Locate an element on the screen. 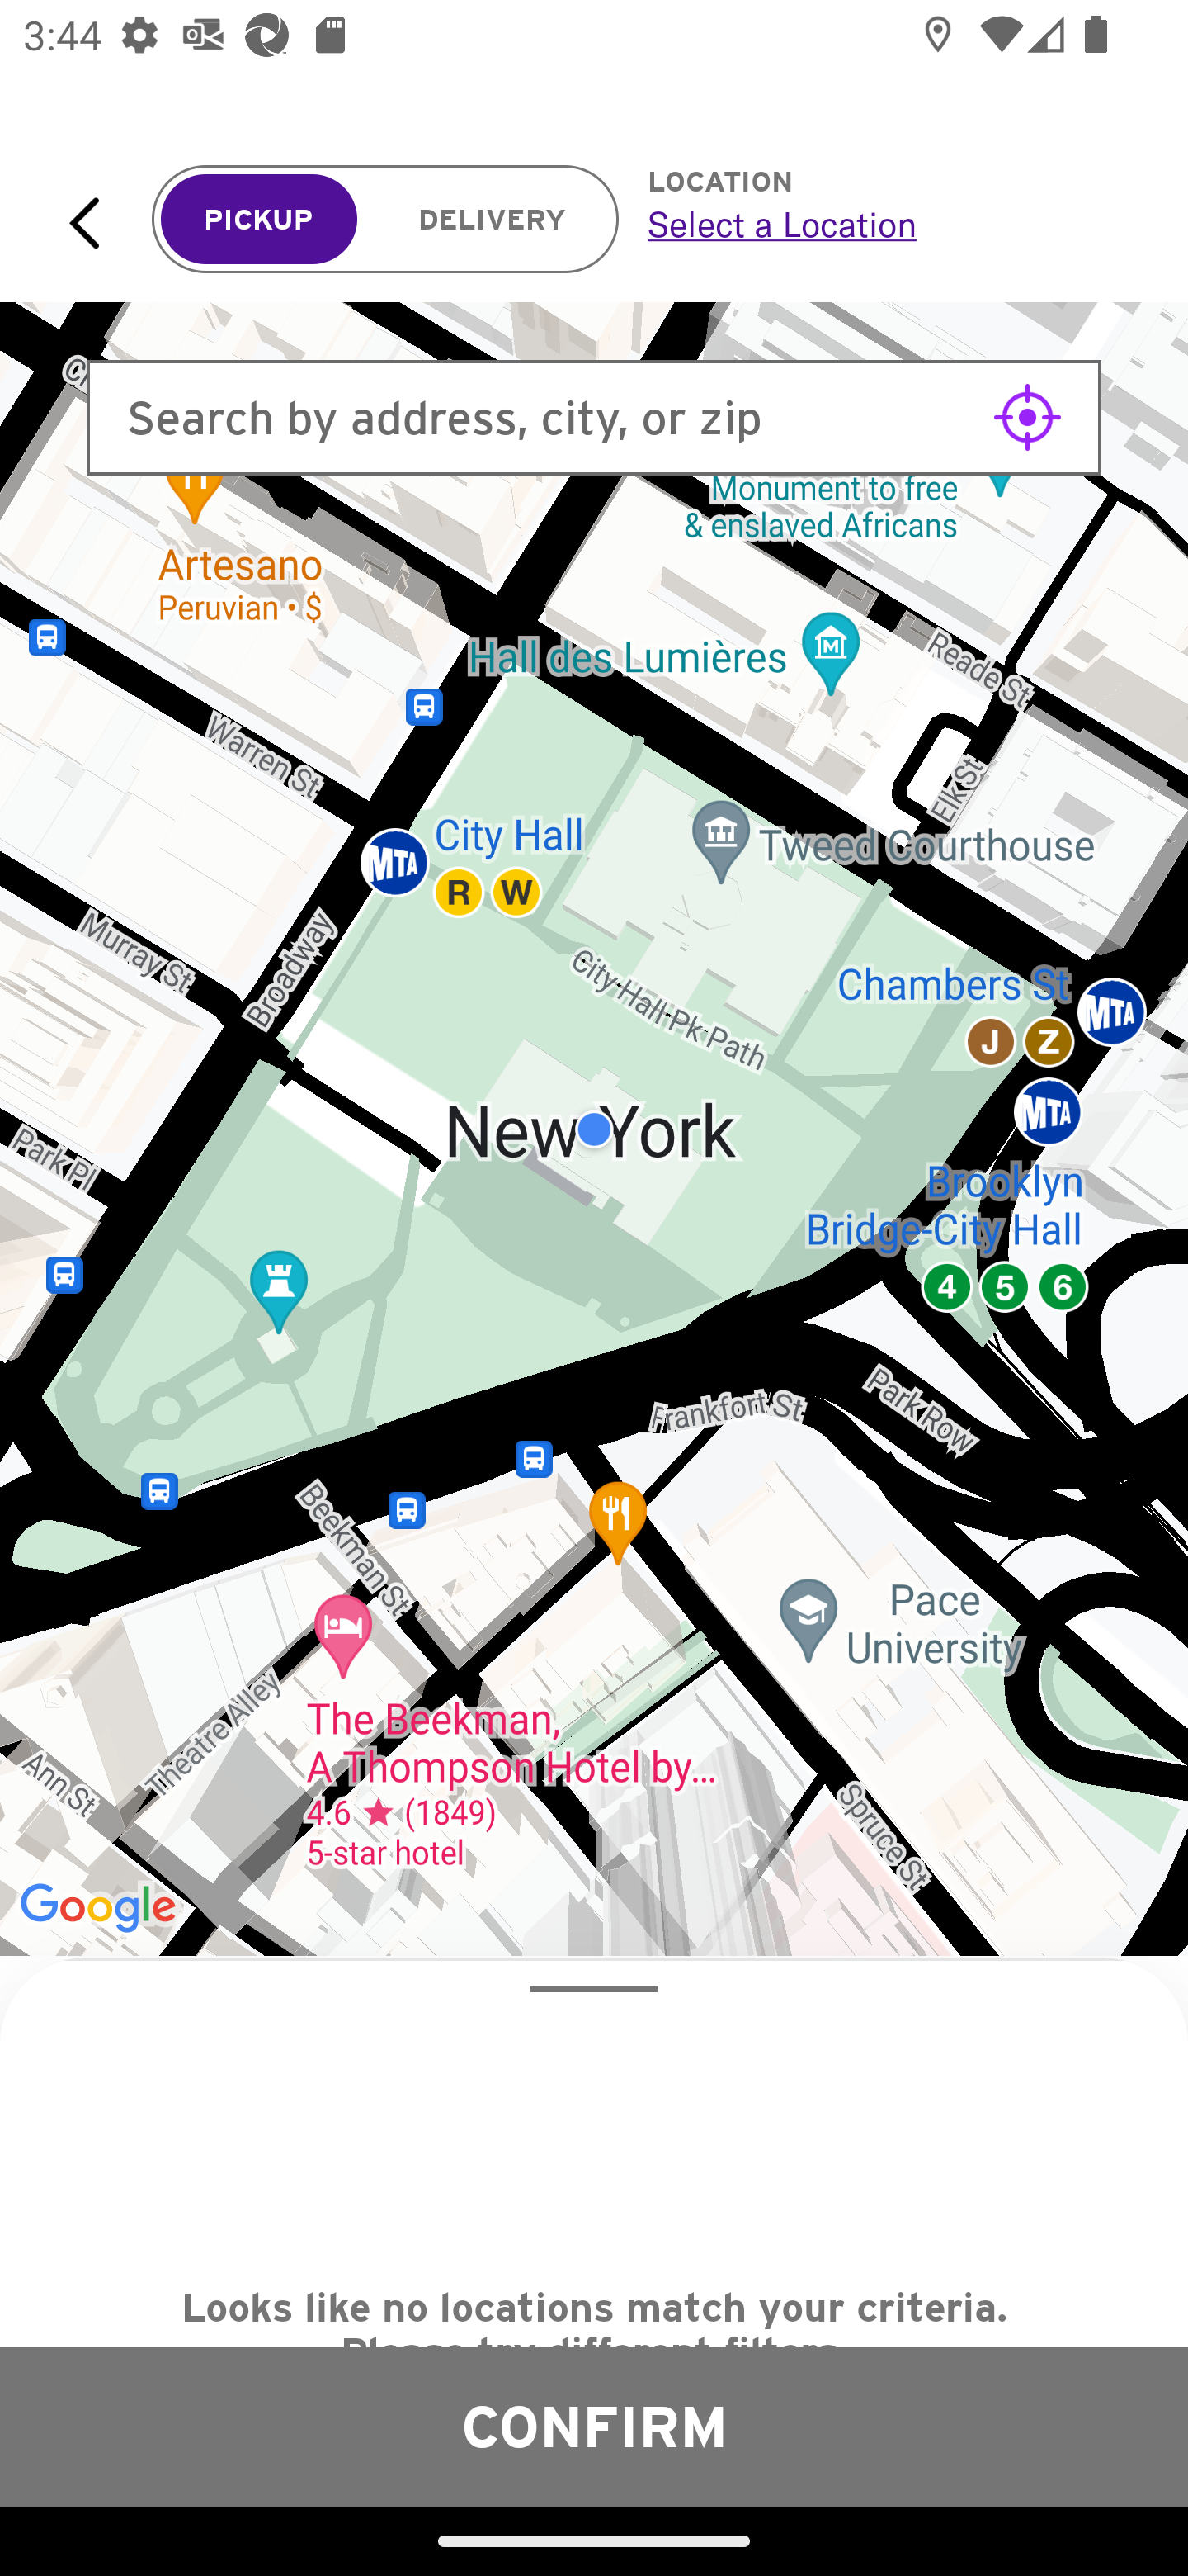  DELIVERY is located at coordinates (492, 220).